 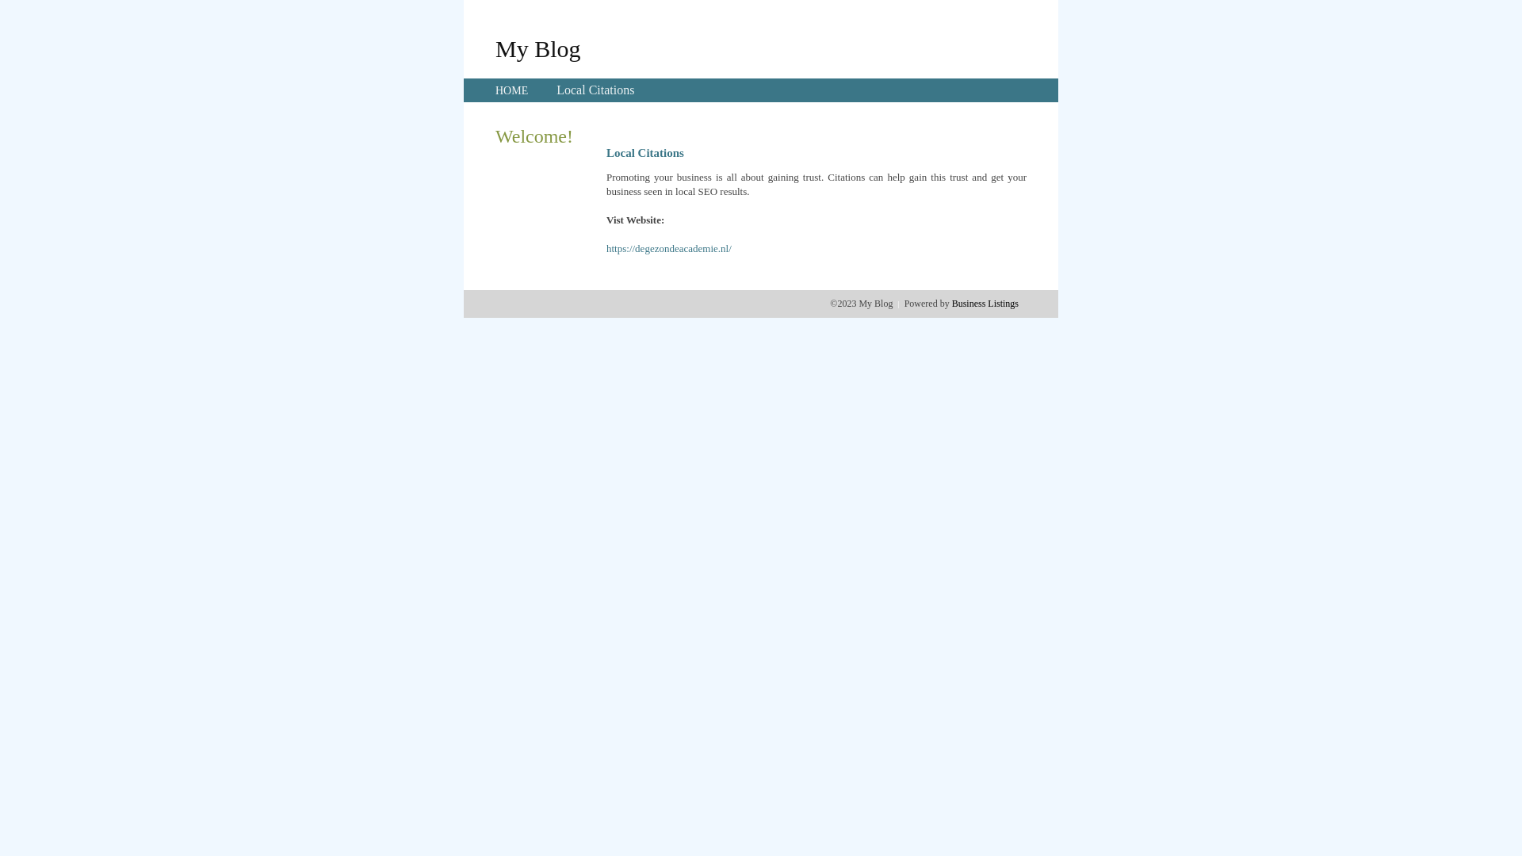 What do you see at coordinates (512, 90) in the screenshot?
I see `HOME` at bounding box center [512, 90].